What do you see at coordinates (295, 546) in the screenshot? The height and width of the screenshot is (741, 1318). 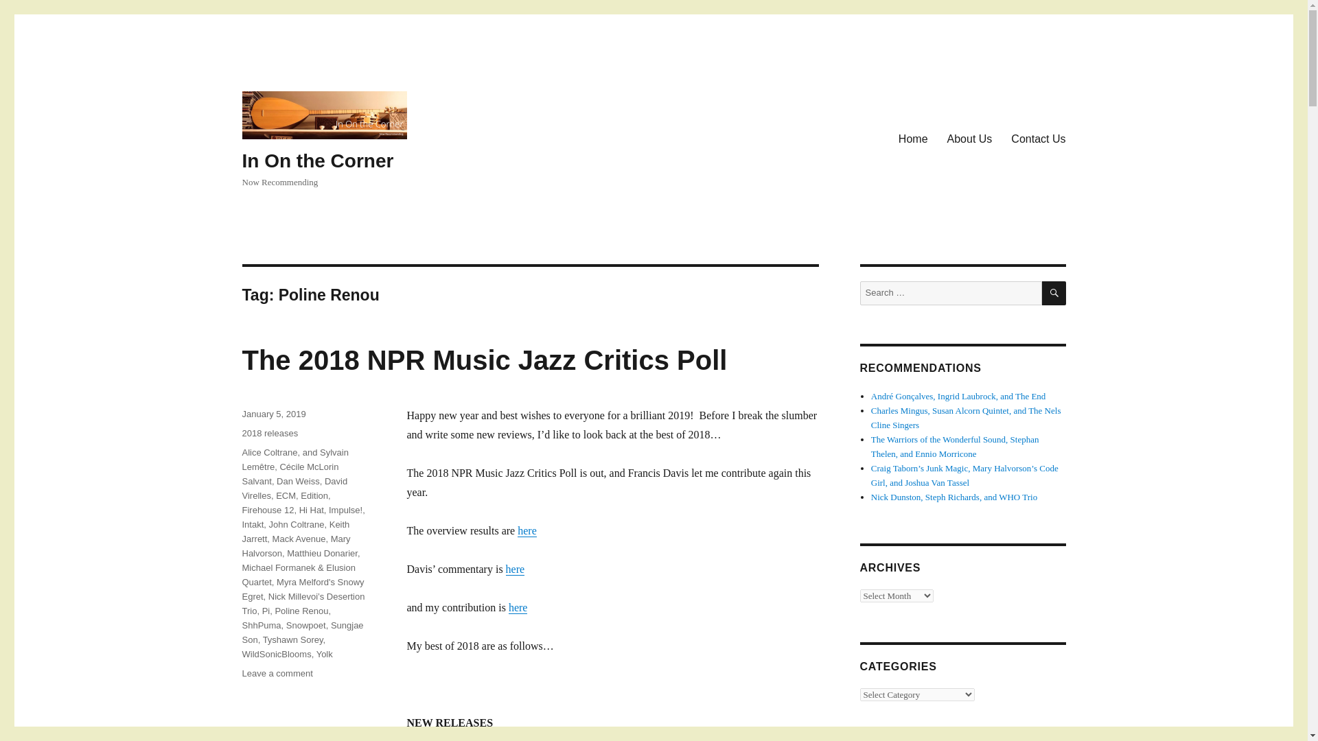 I see `Mary Halvorson` at bounding box center [295, 546].